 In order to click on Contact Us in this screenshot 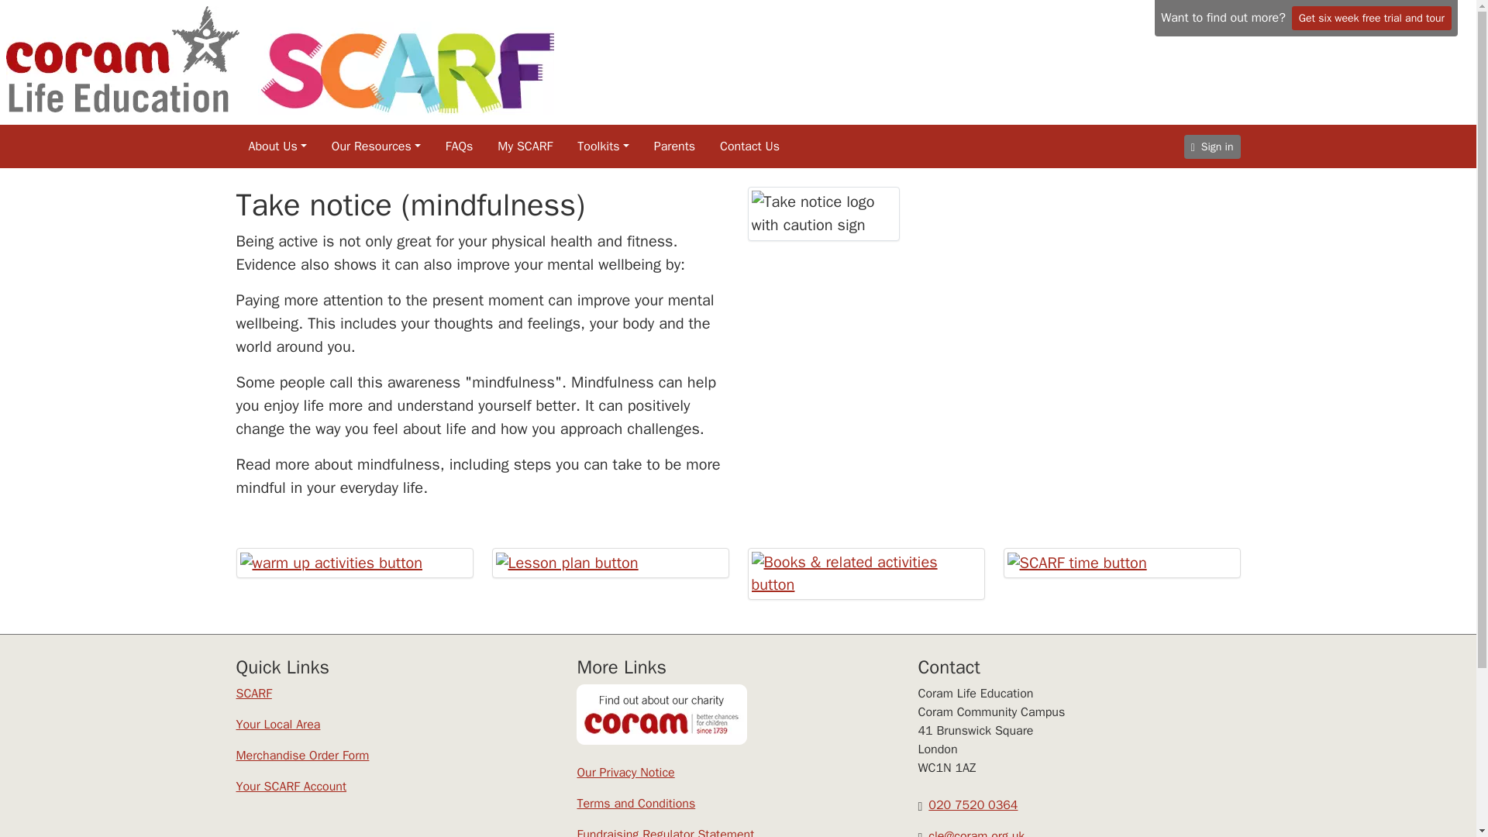, I will do `click(749, 146)`.